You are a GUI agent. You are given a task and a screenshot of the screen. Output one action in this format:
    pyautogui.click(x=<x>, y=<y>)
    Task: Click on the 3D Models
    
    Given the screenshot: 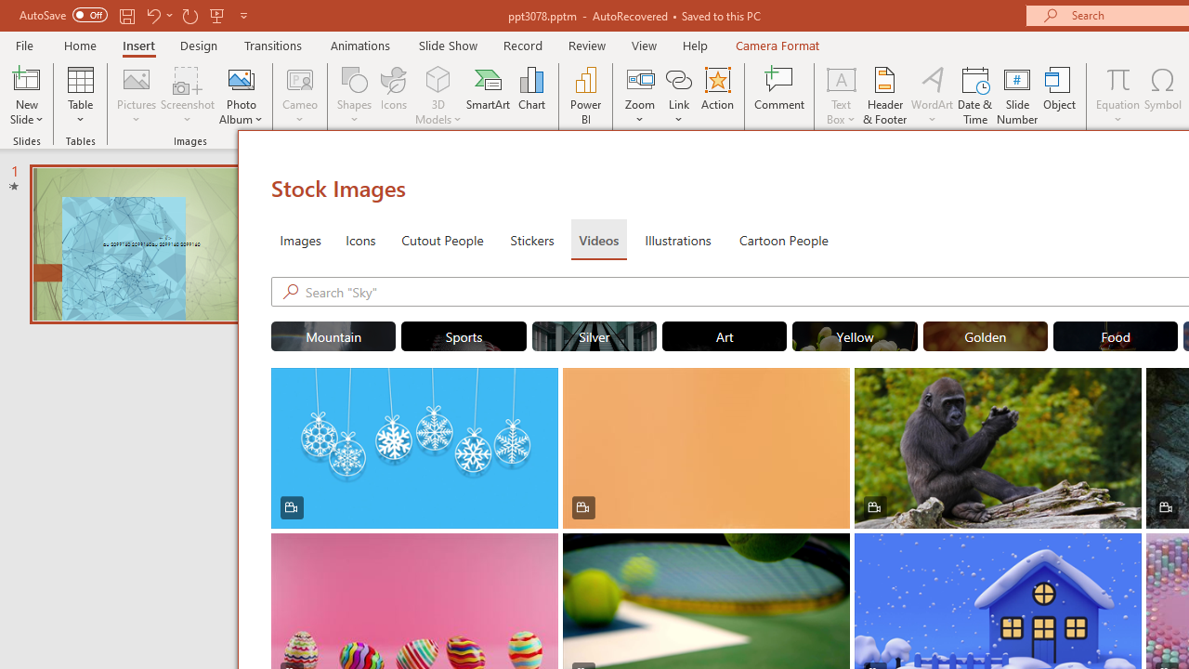 What is the action you would take?
    pyautogui.click(x=438, y=78)
    